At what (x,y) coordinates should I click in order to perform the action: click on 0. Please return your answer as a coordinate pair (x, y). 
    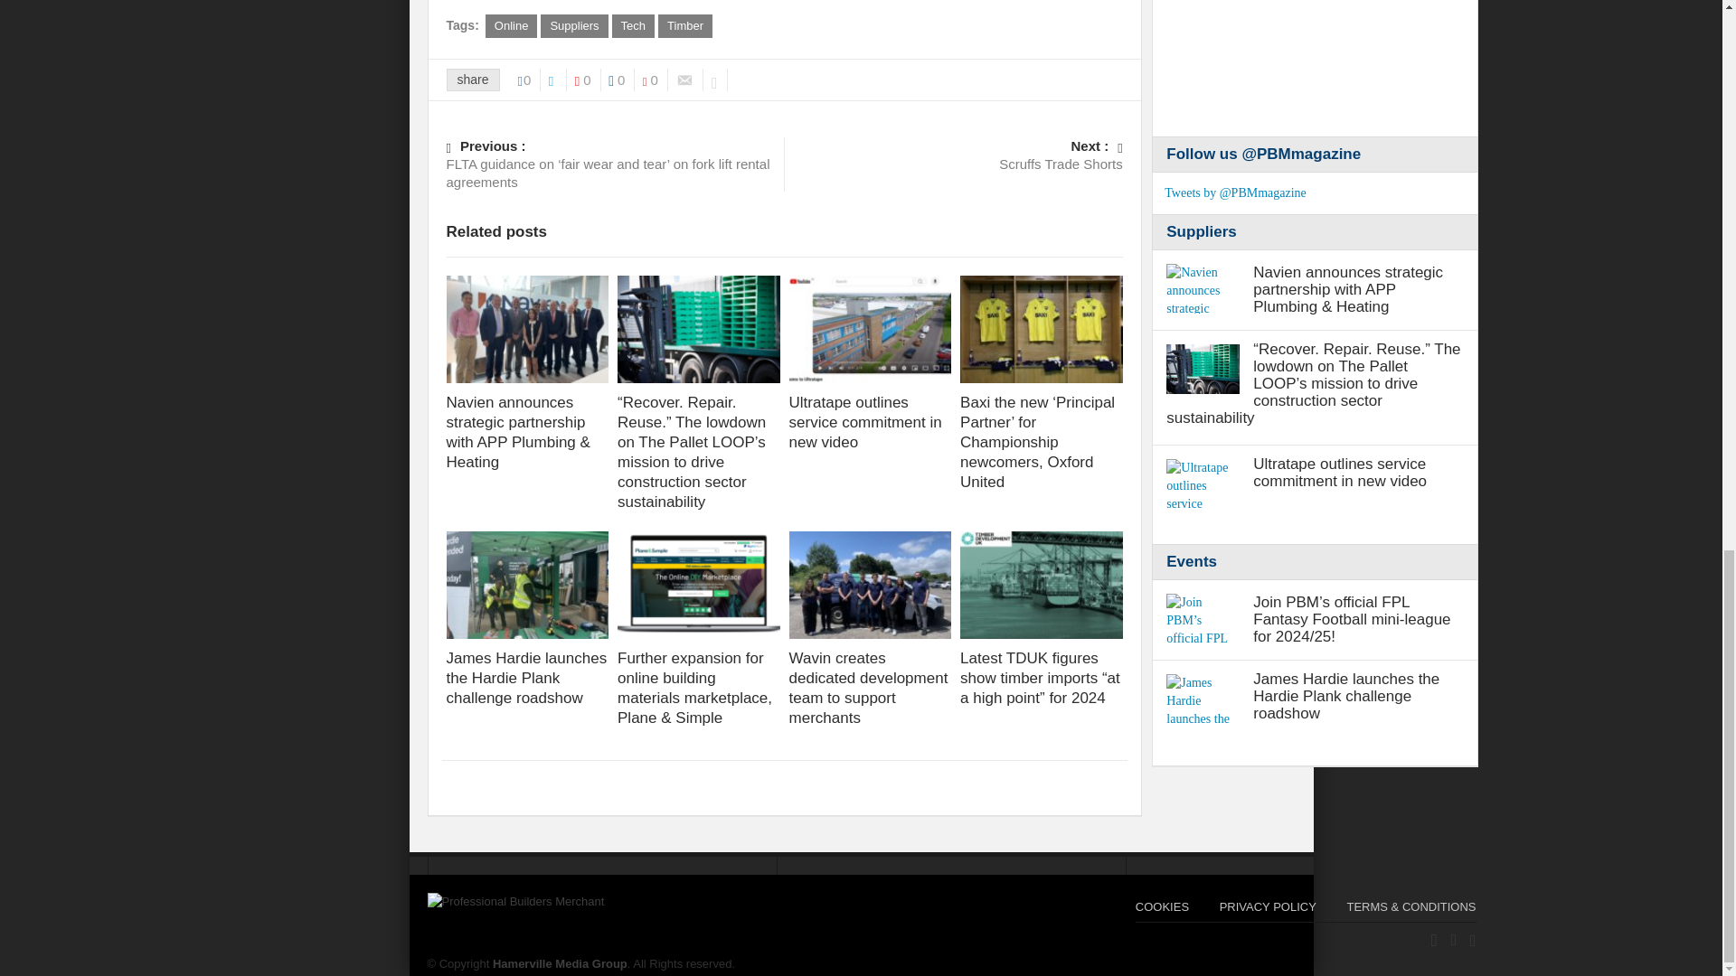
    Looking at the image, I should click on (655, 80).